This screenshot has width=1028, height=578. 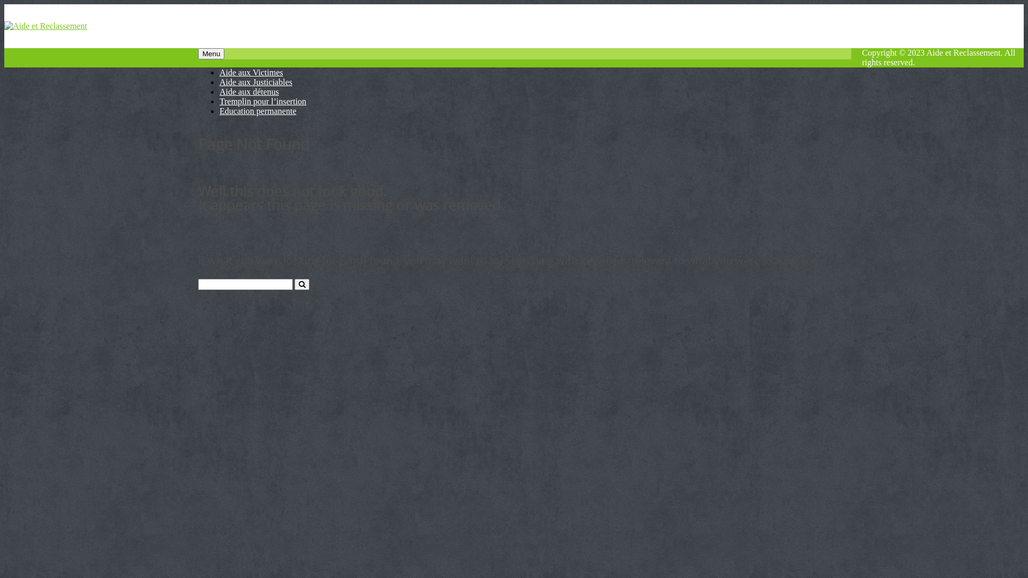 I want to click on Skip to content, so click(x=4, y=4).